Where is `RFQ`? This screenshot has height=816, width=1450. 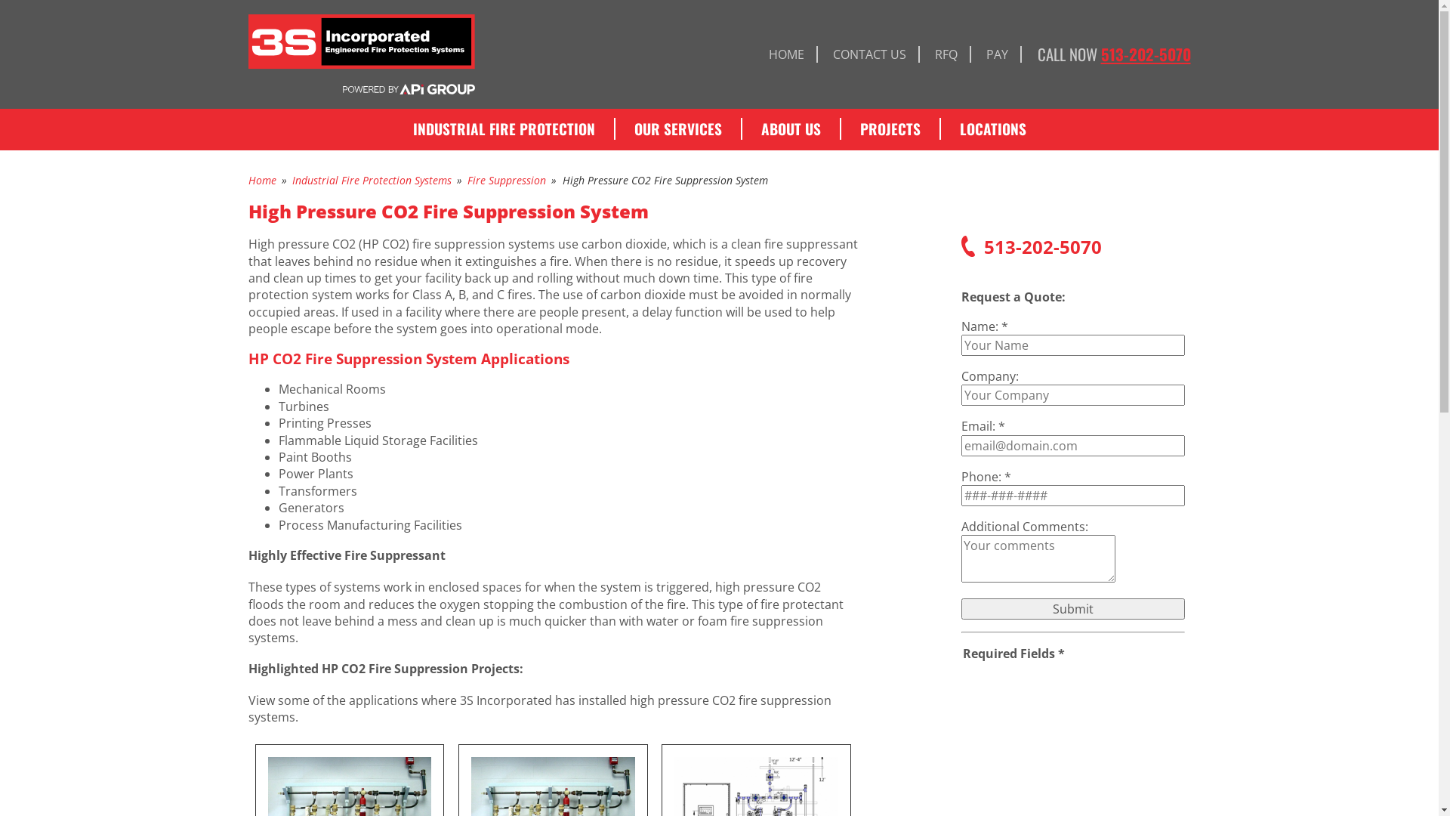 RFQ is located at coordinates (946, 54).